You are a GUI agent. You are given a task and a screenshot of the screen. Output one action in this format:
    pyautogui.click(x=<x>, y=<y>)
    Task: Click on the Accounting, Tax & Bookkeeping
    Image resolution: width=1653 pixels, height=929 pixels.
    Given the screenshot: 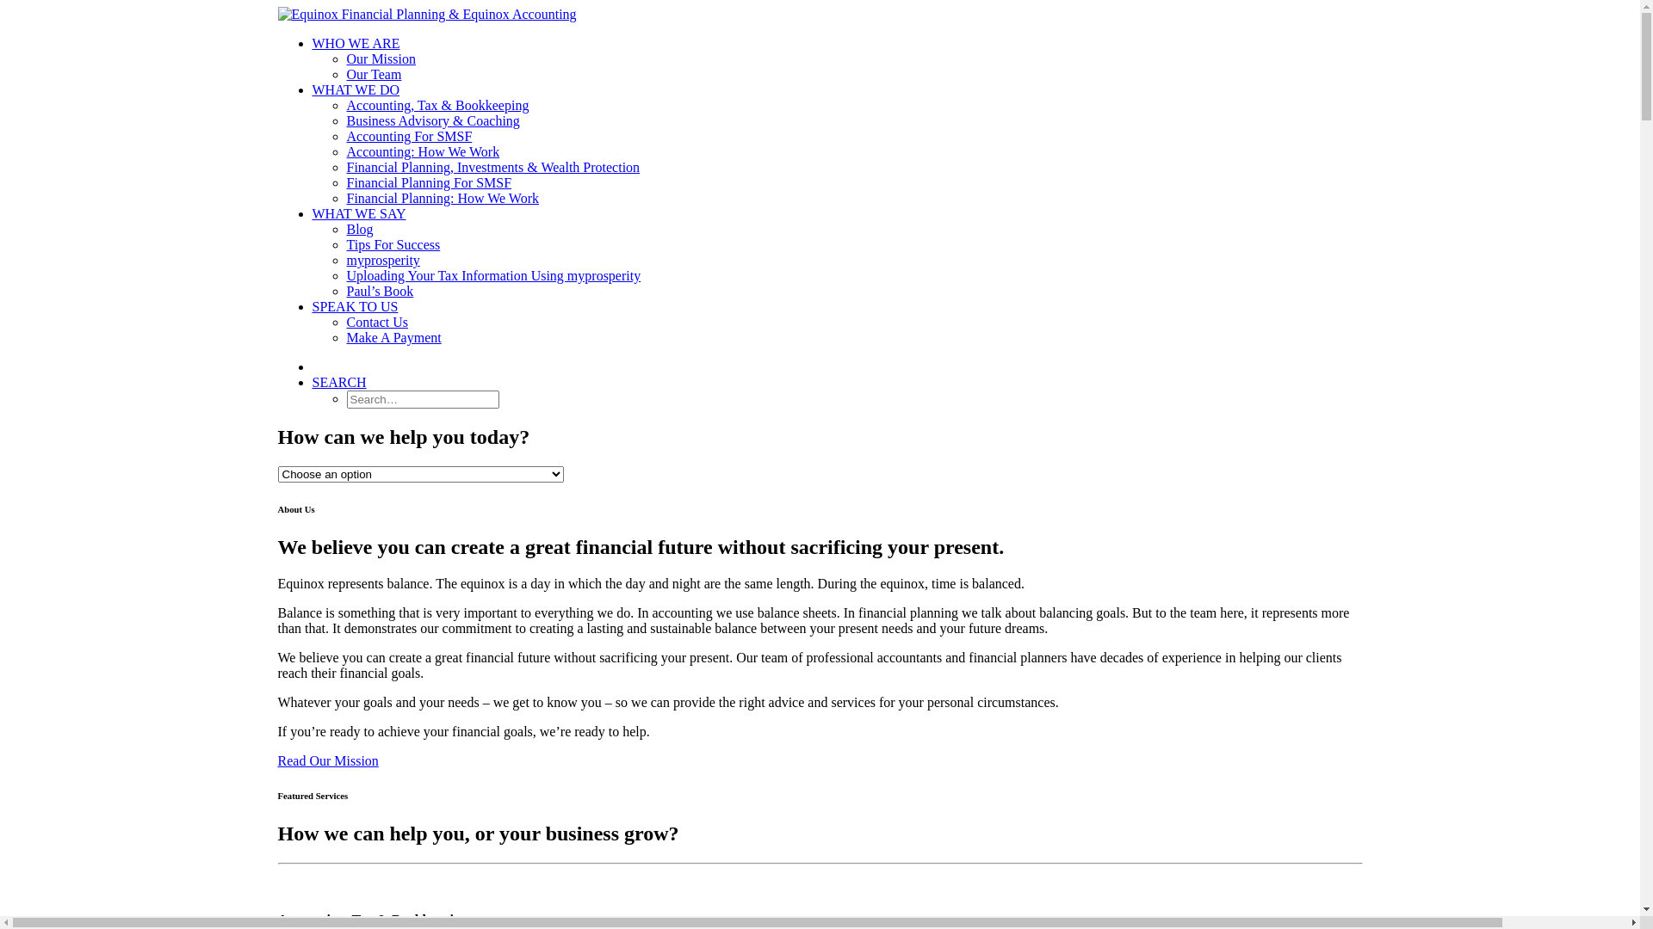 What is the action you would take?
    pyautogui.click(x=437, y=105)
    